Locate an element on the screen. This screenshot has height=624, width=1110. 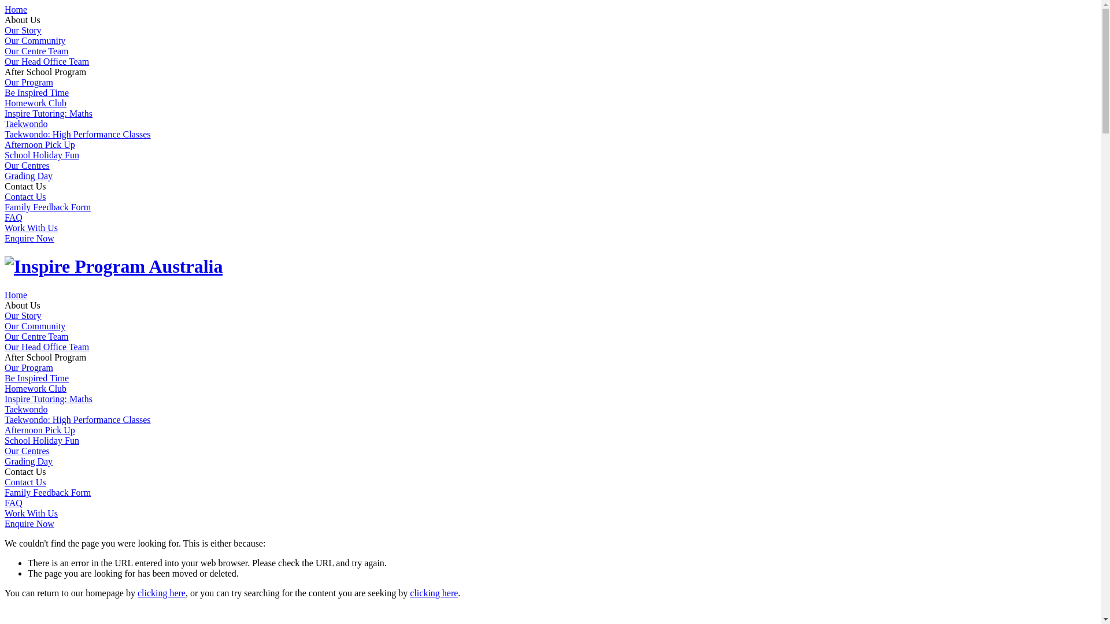
Work With Us is located at coordinates (31, 228).